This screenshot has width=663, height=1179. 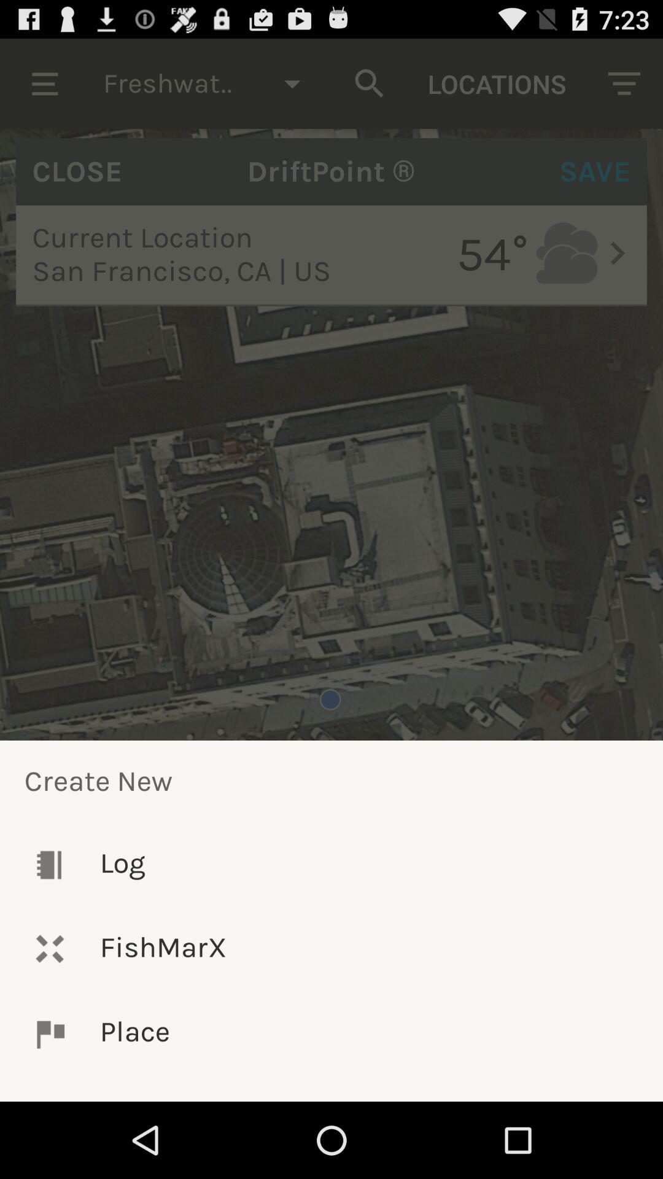 I want to click on tap icon below fishmarx item, so click(x=331, y=1034).